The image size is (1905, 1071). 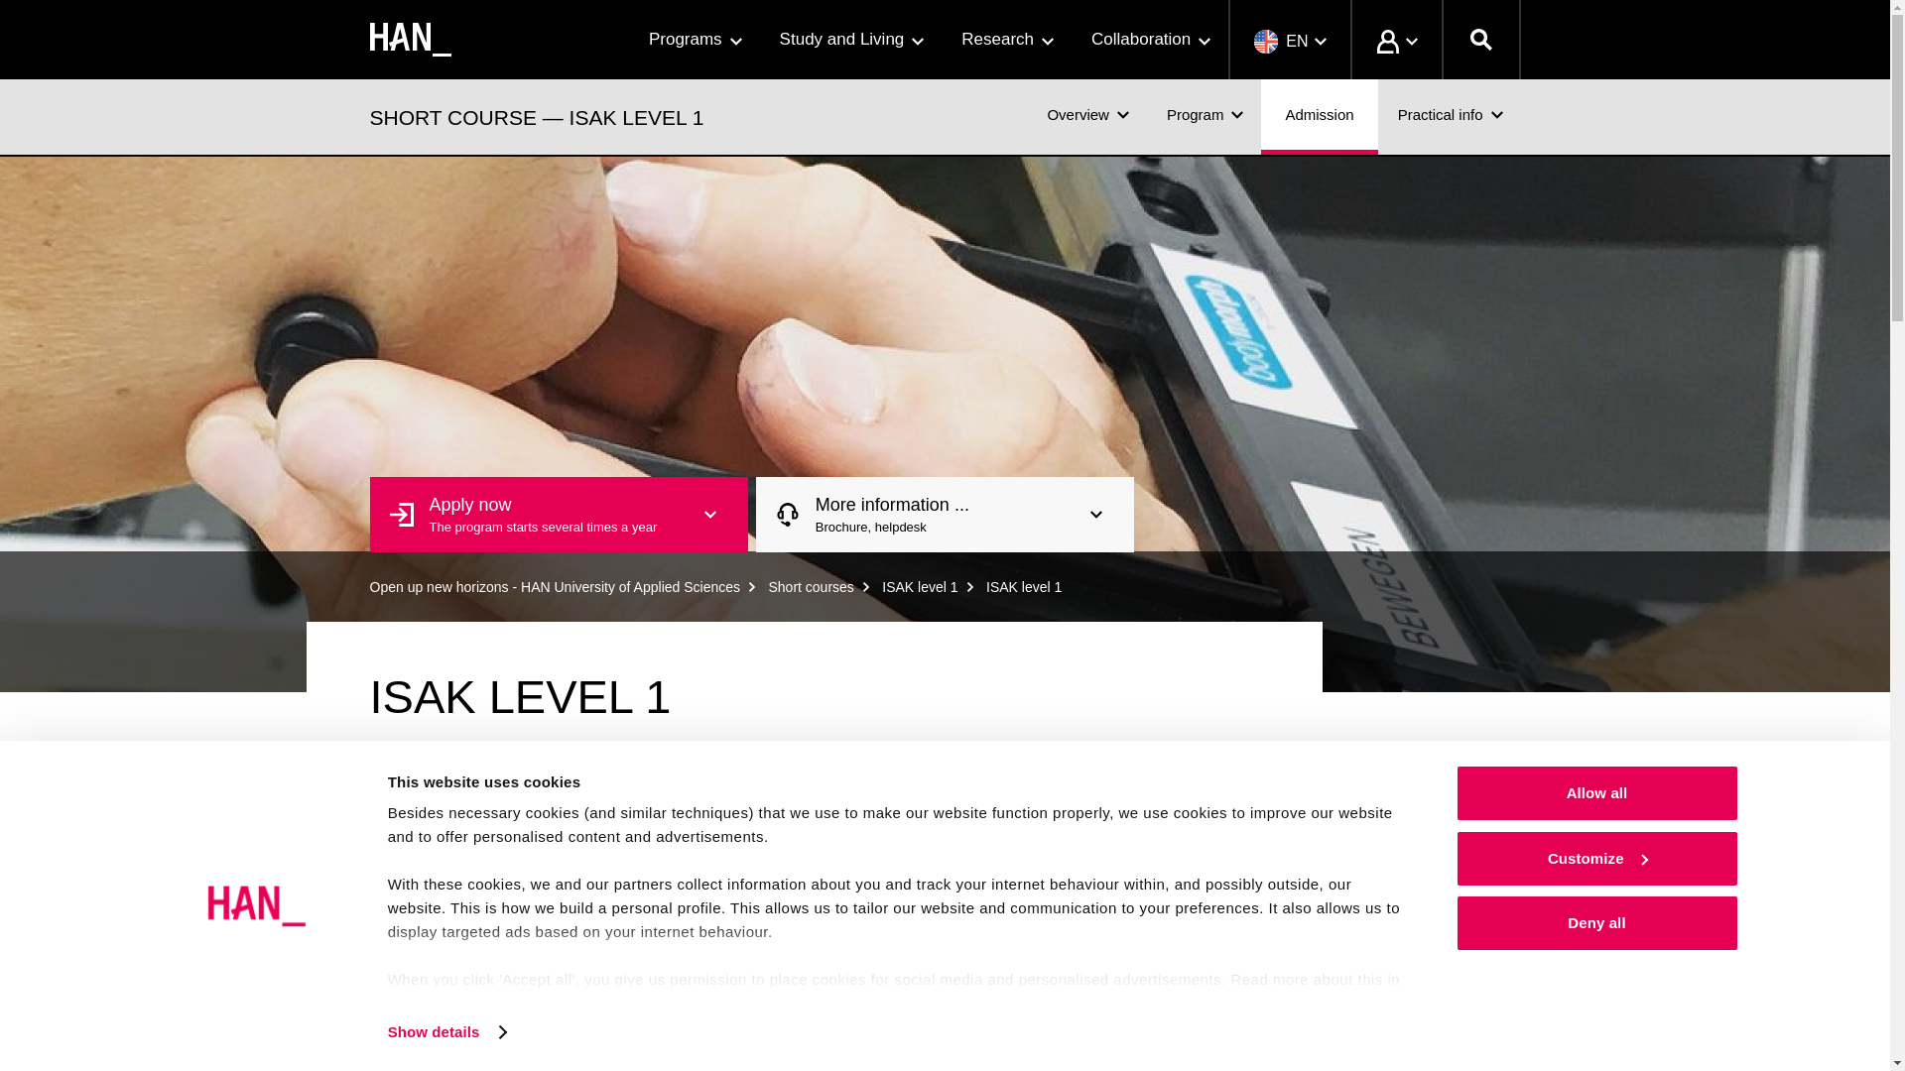 What do you see at coordinates (669, 1027) in the screenshot?
I see `cookie statement` at bounding box center [669, 1027].